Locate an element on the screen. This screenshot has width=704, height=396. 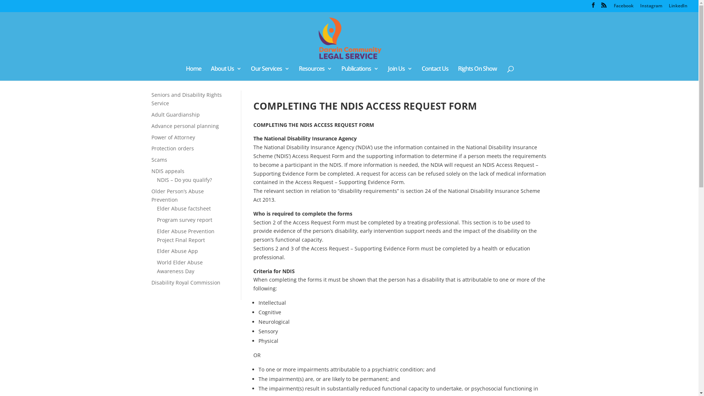
LinkedIn is located at coordinates (678, 7).